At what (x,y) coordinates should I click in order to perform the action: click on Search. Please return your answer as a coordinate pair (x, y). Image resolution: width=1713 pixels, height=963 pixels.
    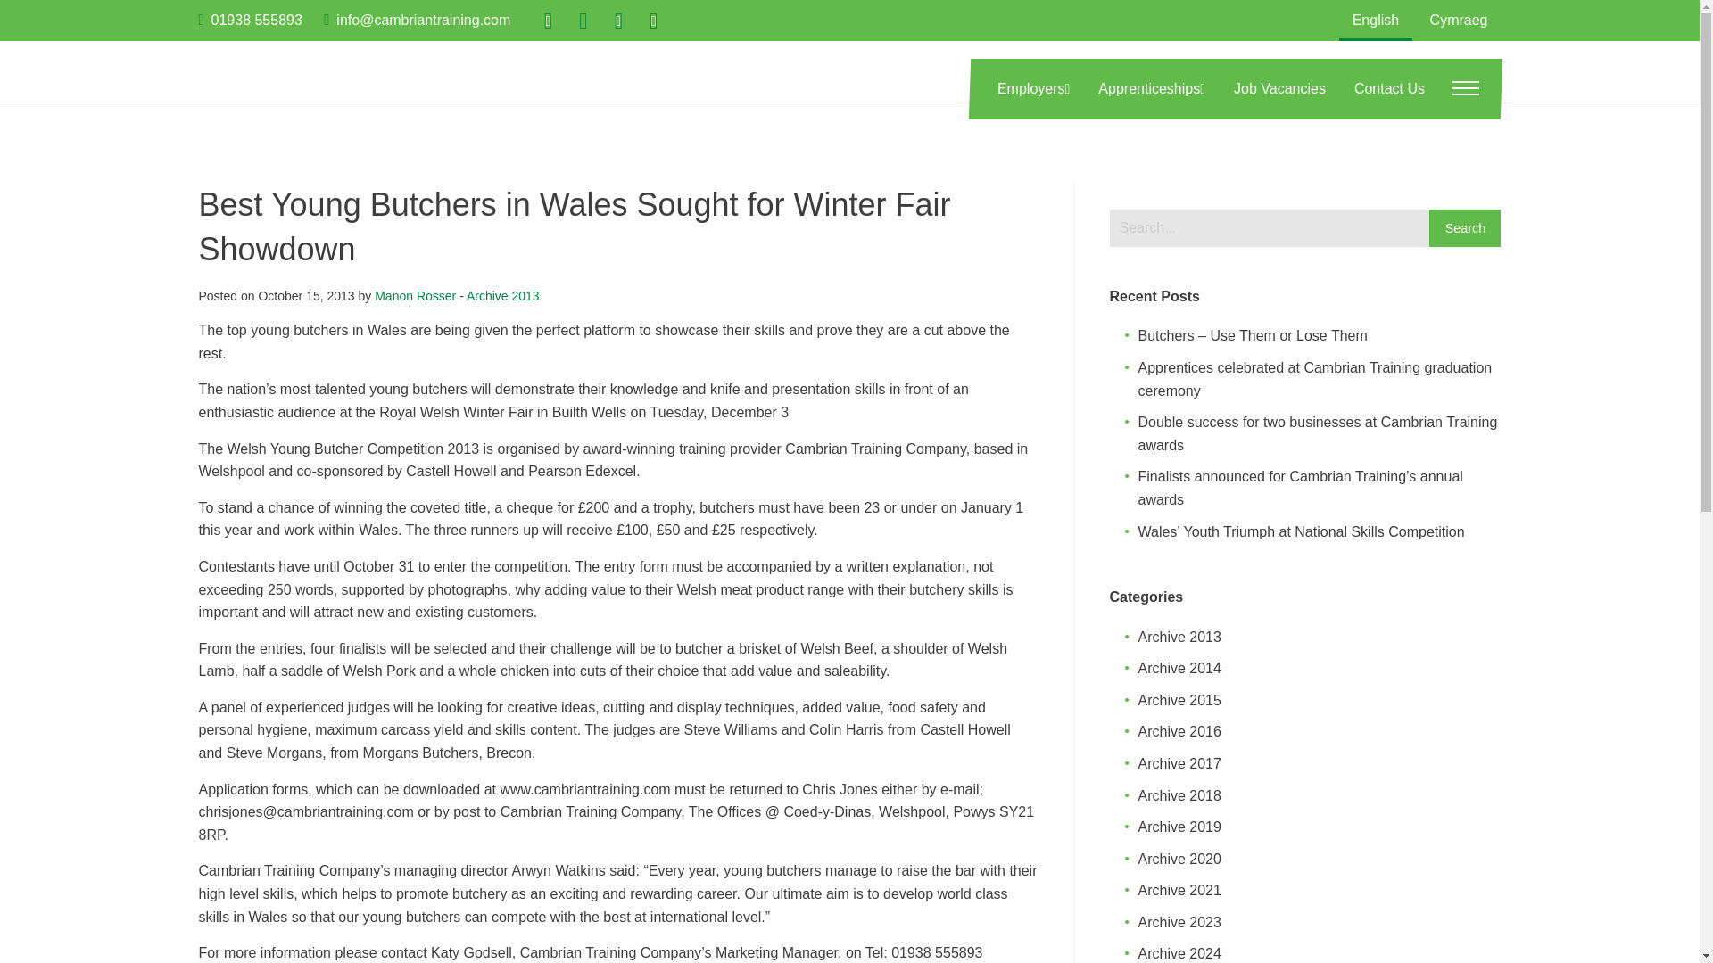
    Looking at the image, I should click on (1464, 228).